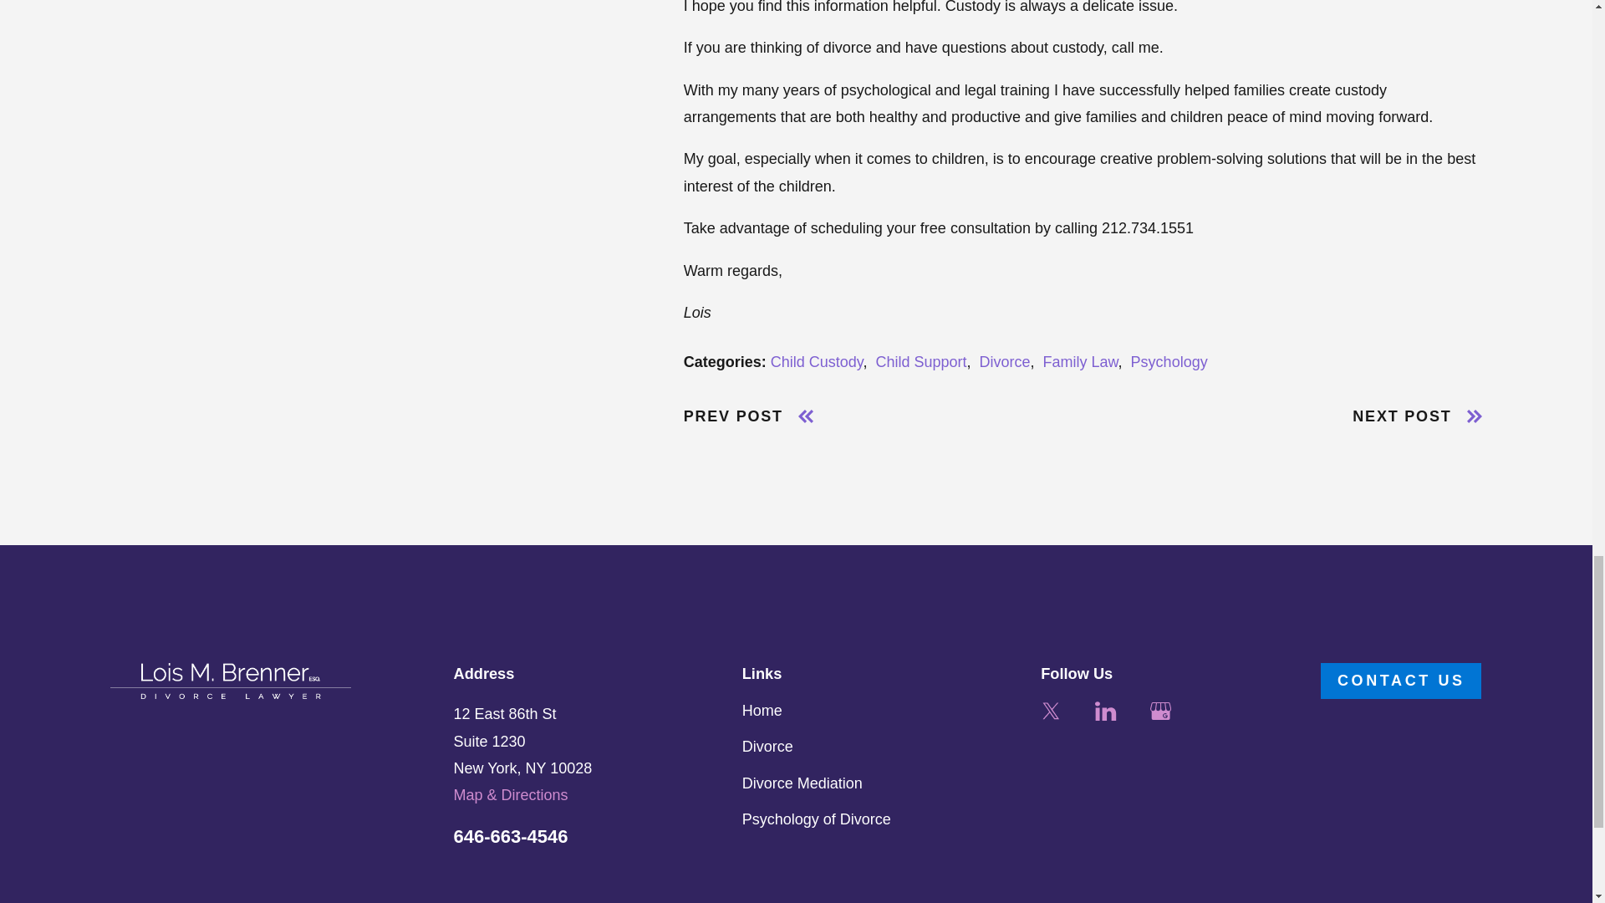  I want to click on Google Business Profile, so click(1160, 711).